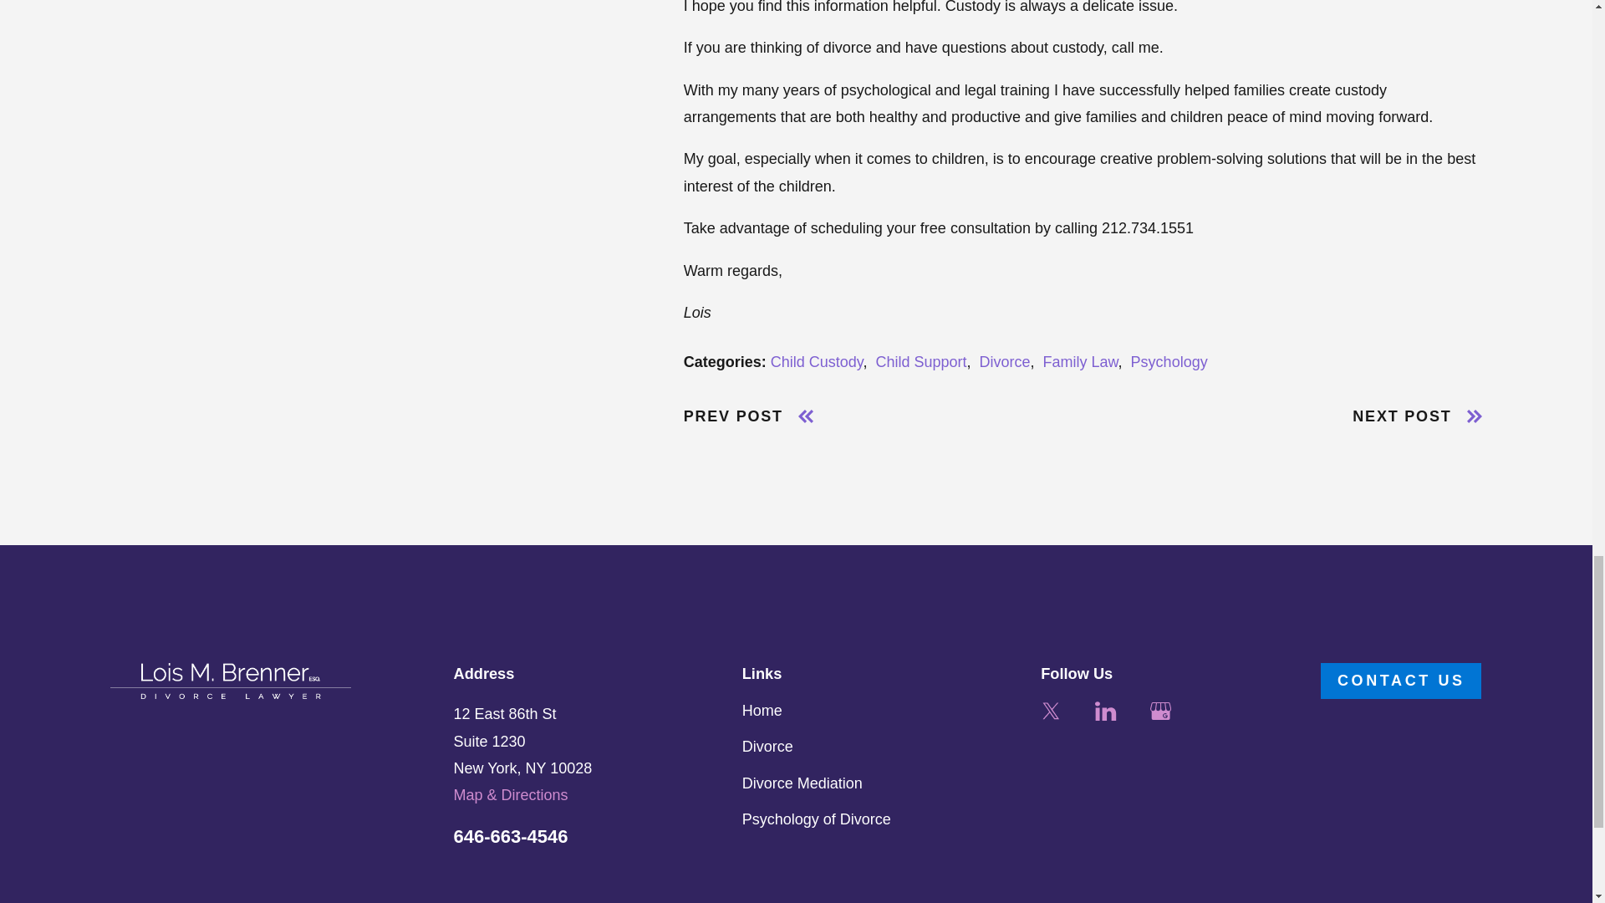  I want to click on Google Business Profile, so click(1160, 711).